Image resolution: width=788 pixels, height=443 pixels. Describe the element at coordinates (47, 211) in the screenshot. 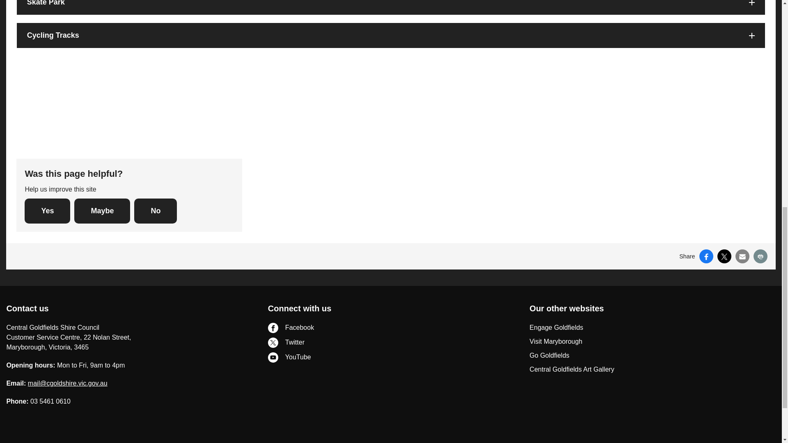

I see `Yes` at that location.